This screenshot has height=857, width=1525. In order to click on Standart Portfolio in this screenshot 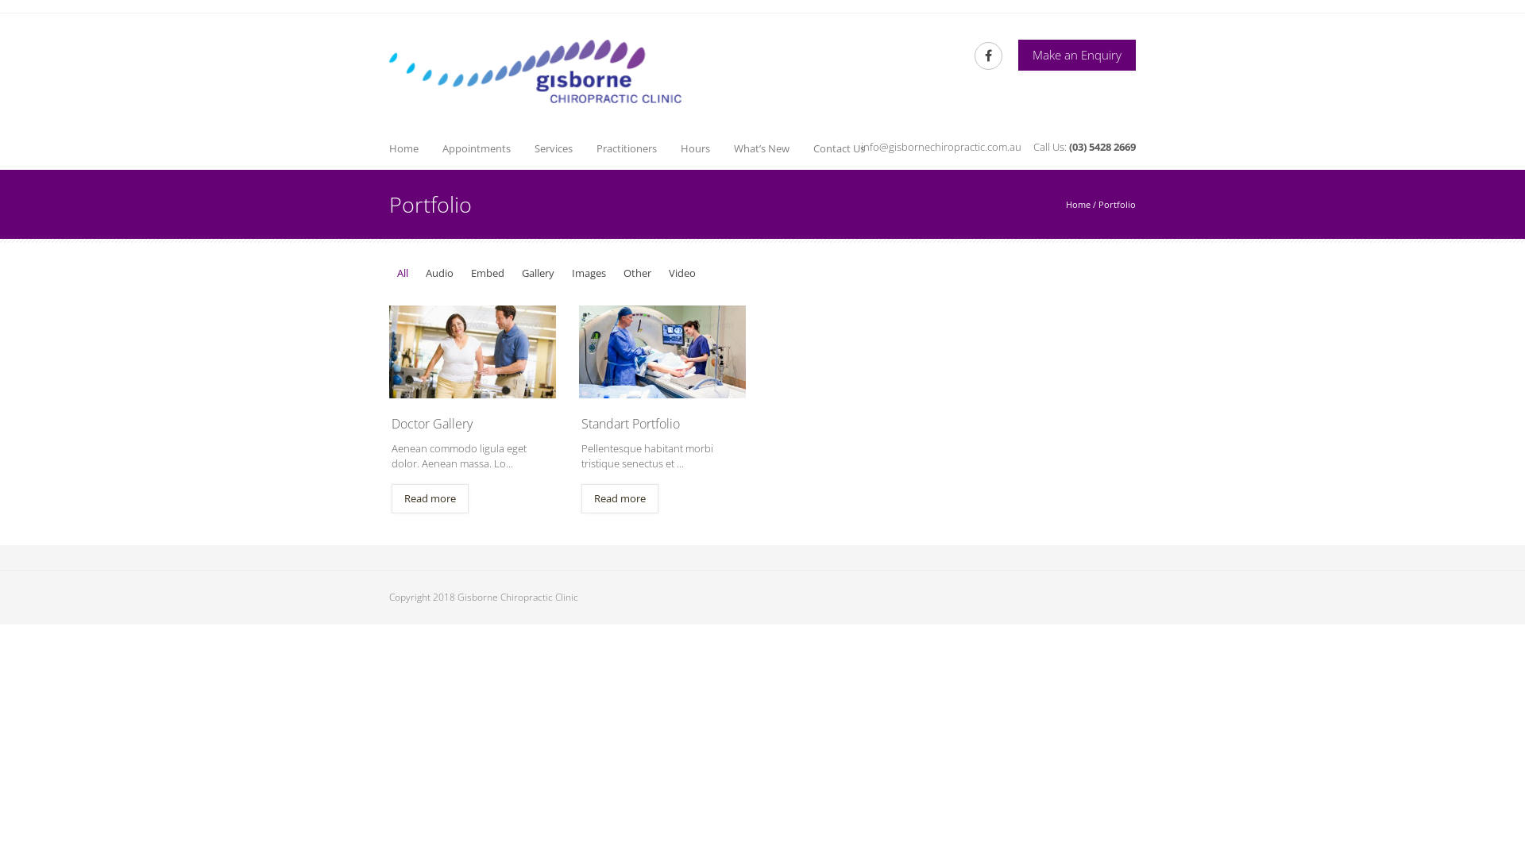, I will do `click(662, 424)`.